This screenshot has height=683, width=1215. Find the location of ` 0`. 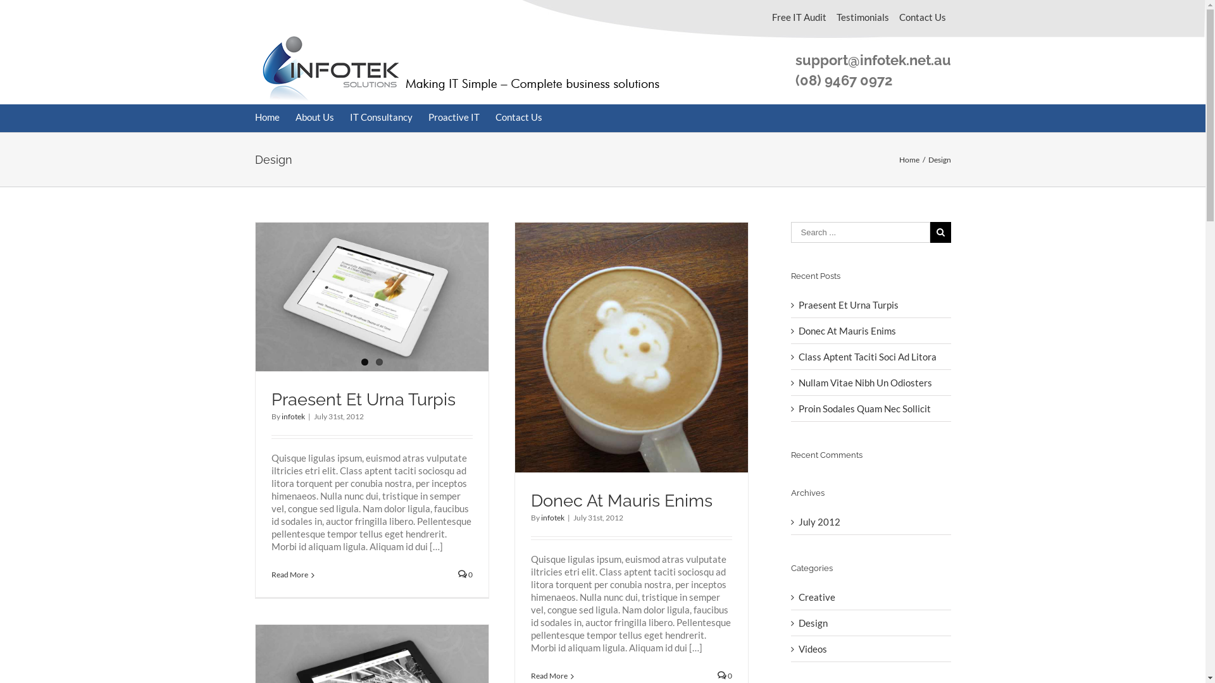

 0 is located at coordinates (466, 574).